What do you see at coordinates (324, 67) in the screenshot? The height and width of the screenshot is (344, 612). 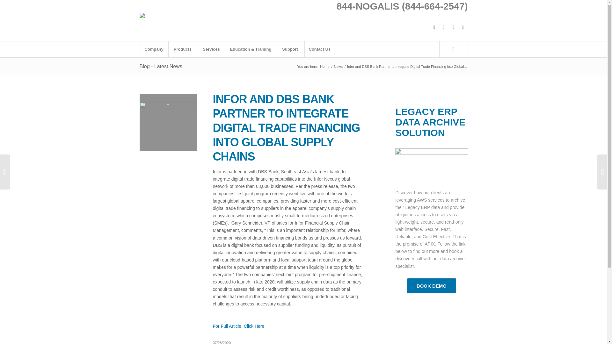 I see `Home` at bounding box center [324, 67].